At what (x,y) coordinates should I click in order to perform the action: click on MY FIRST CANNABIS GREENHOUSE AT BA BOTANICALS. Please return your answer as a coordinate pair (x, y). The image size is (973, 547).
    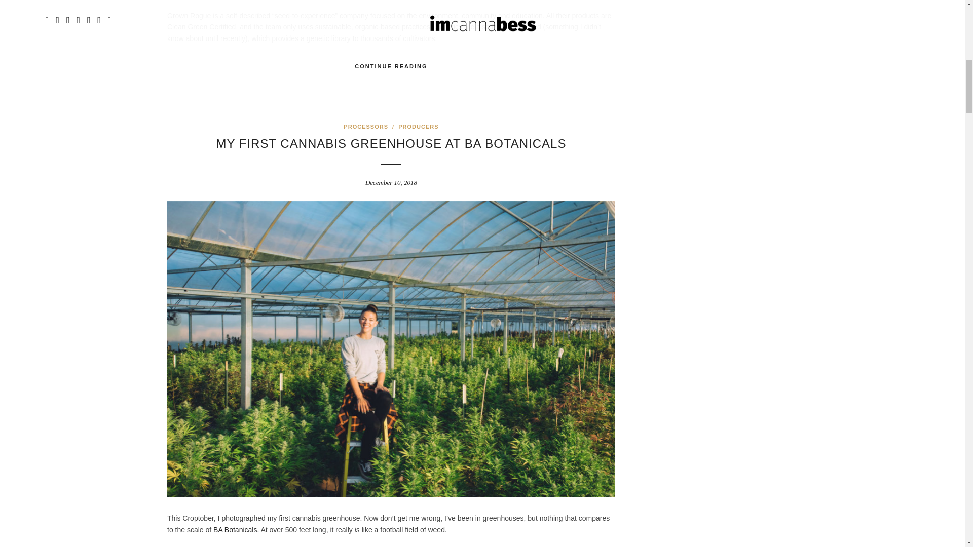
    Looking at the image, I should click on (391, 144).